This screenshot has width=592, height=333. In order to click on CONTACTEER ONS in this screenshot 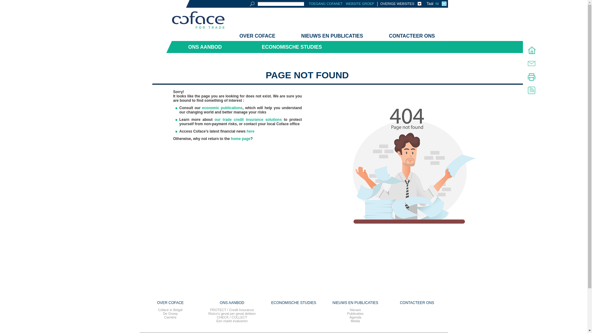, I will do `click(412, 36)`.